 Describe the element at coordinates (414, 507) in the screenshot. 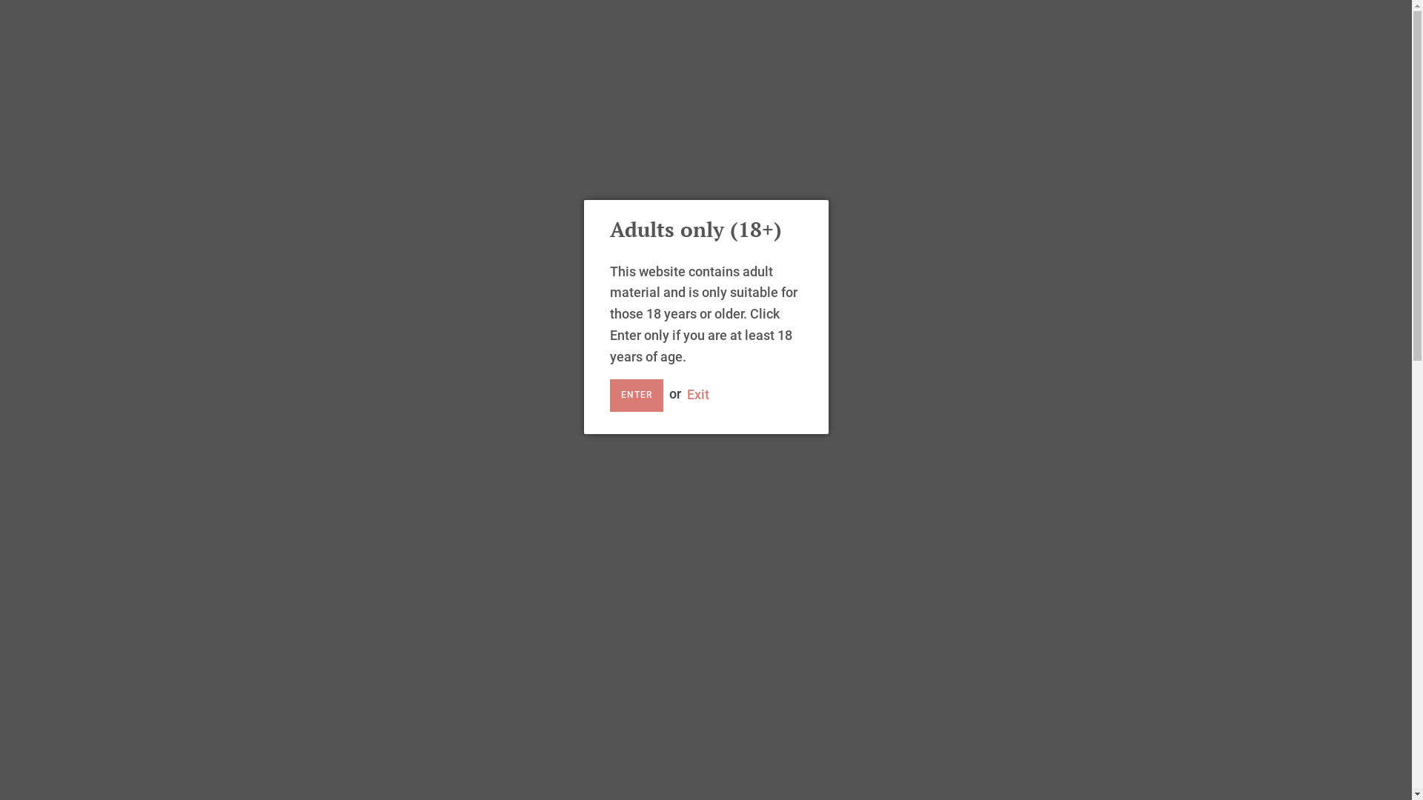

I see `Toggle menu` at that location.